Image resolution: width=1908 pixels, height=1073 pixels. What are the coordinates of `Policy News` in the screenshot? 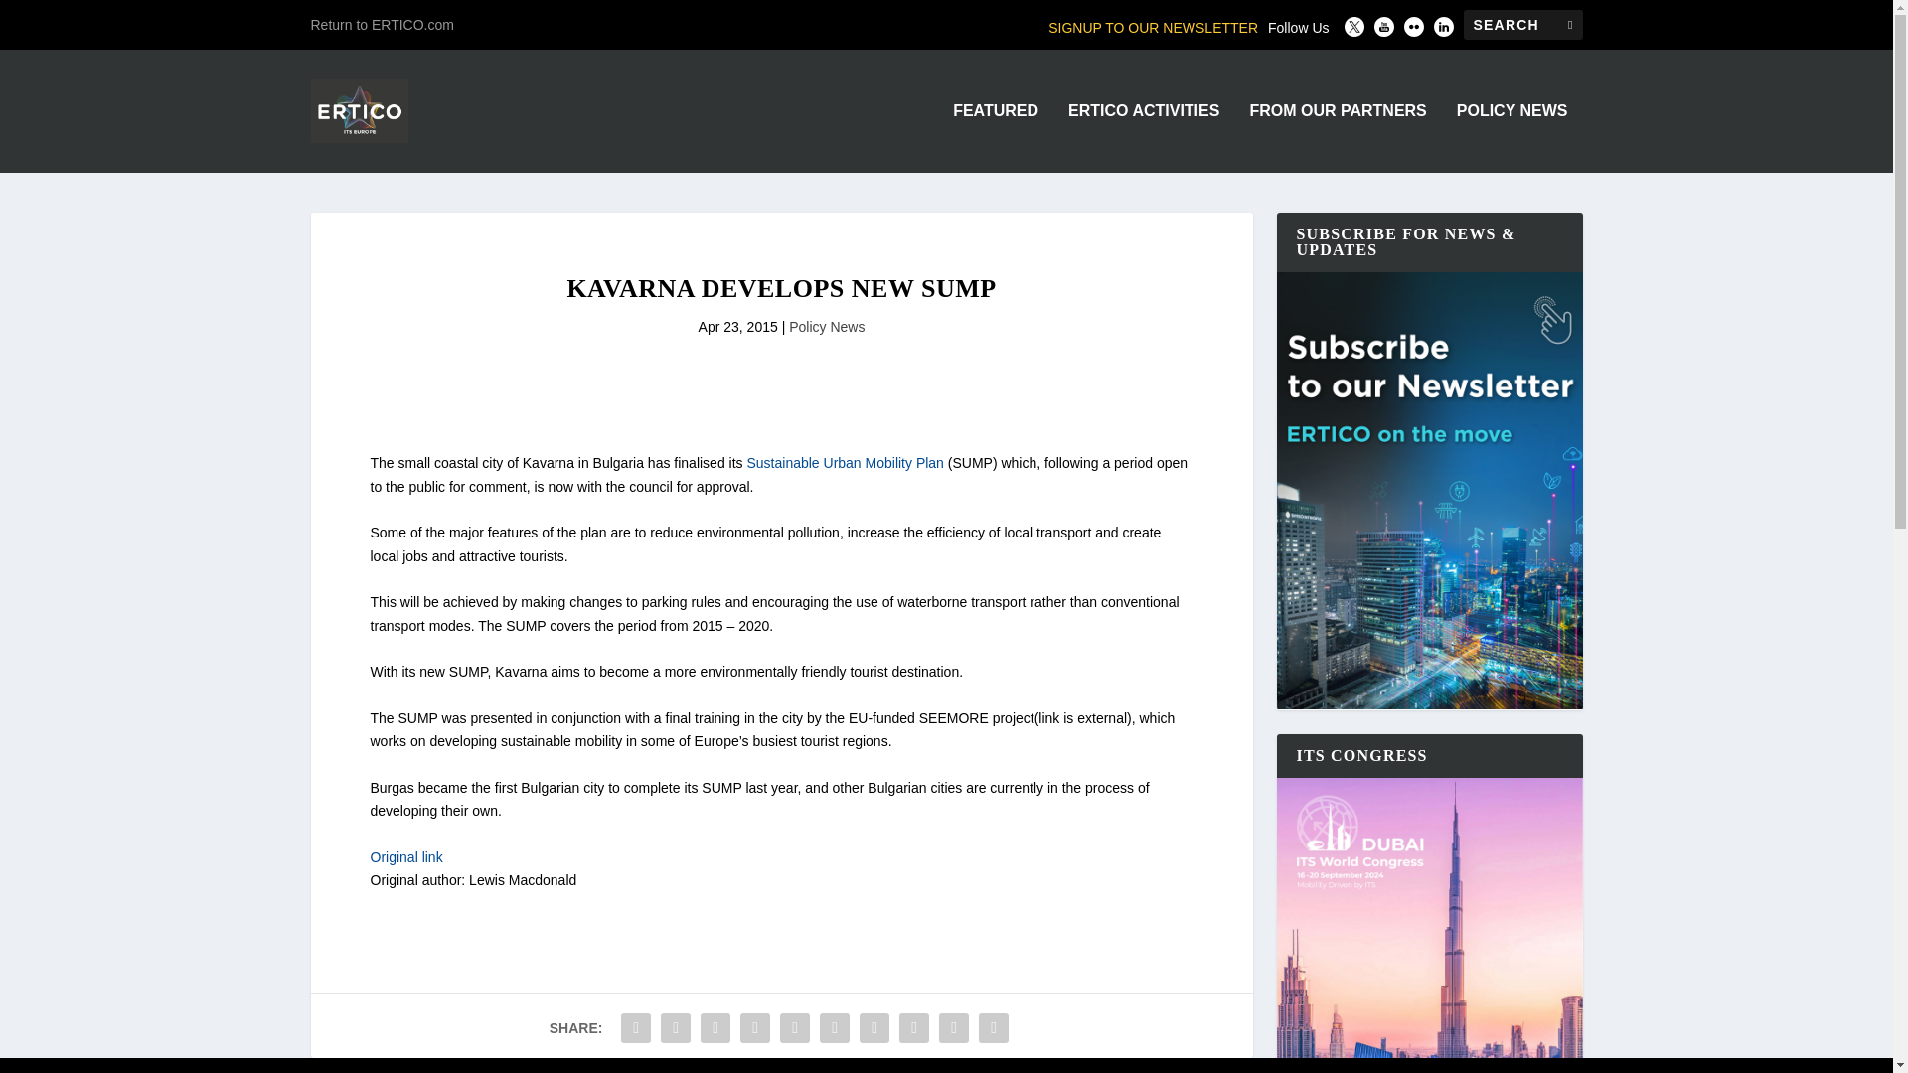 It's located at (827, 326).